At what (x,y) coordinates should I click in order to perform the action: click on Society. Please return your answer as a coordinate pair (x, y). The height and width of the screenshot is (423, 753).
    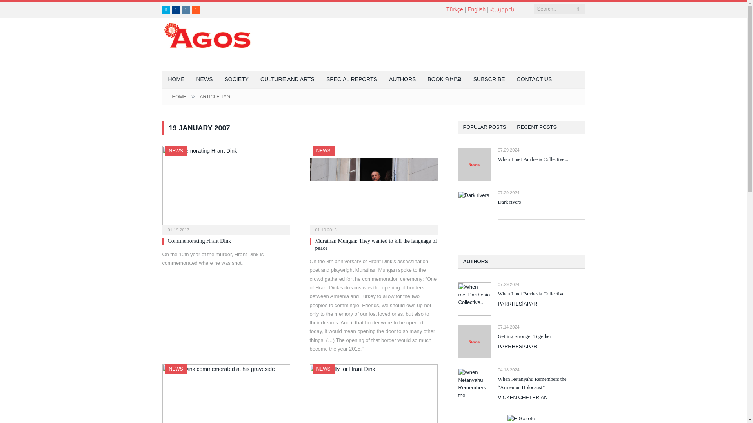
    Looking at the image, I should click on (236, 80).